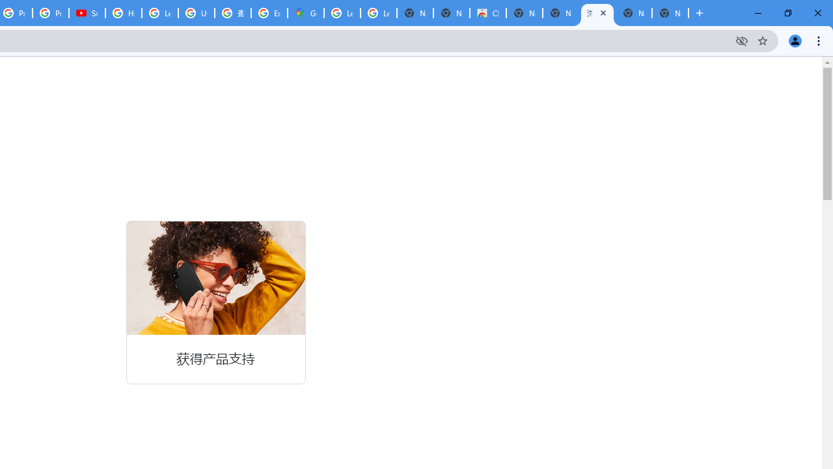 This screenshot has width=833, height=469. Describe the element at coordinates (670, 13) in the screenshot. I see `New Tab` at that location.